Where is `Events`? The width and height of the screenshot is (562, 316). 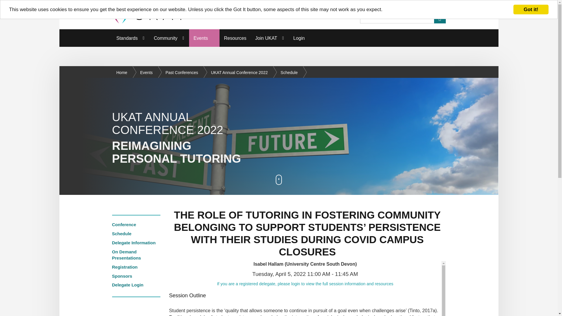
Events is located at coordinates (204, 38).